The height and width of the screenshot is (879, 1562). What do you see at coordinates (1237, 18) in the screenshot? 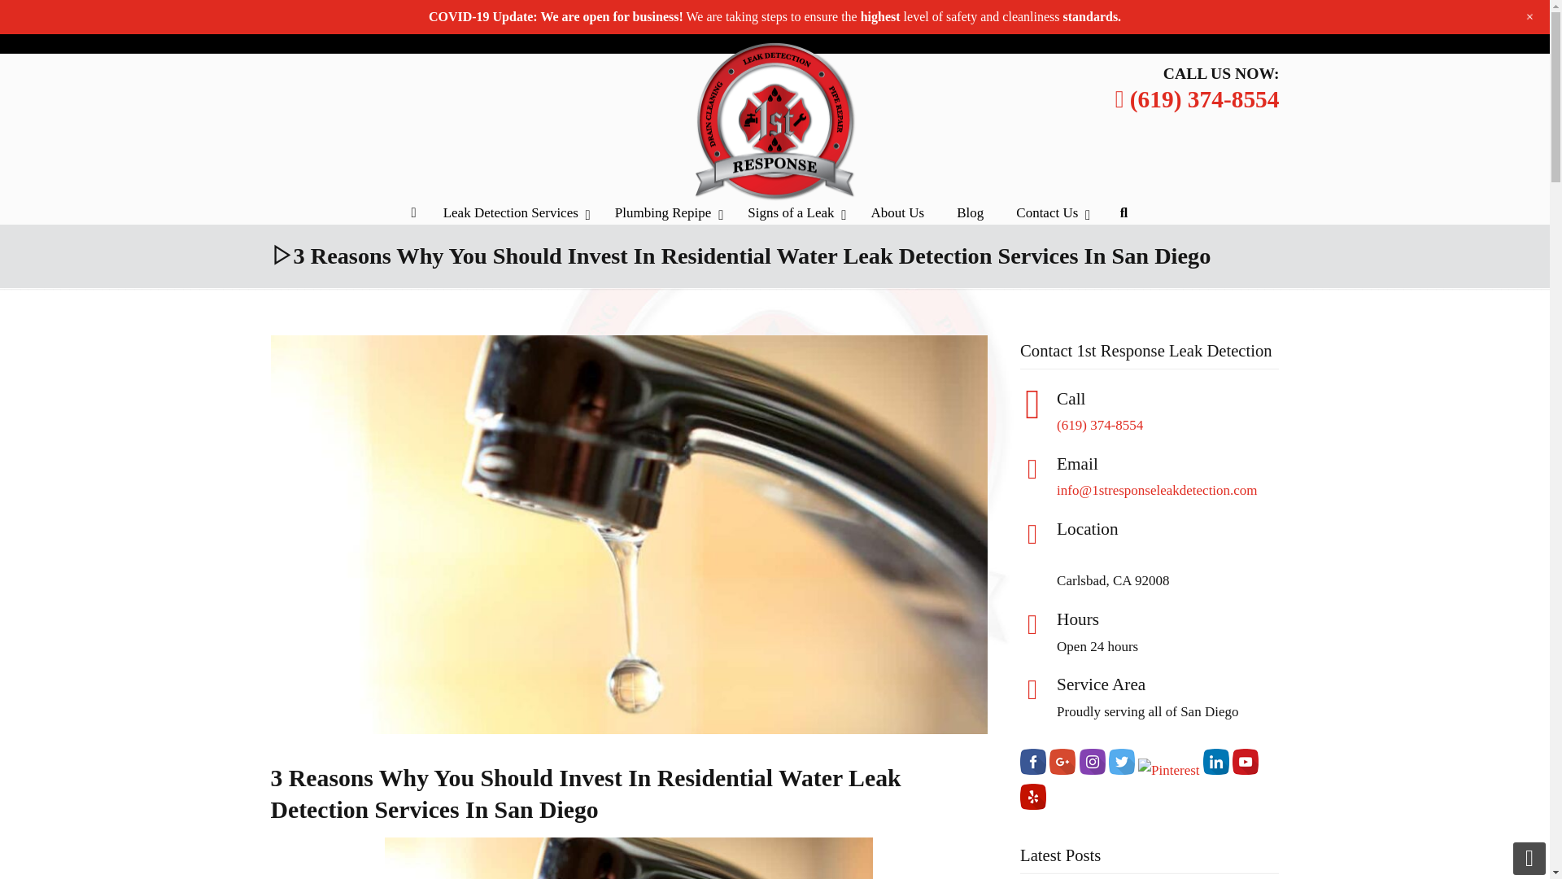
I see `YouTube` at bounding box center [1237, 18].